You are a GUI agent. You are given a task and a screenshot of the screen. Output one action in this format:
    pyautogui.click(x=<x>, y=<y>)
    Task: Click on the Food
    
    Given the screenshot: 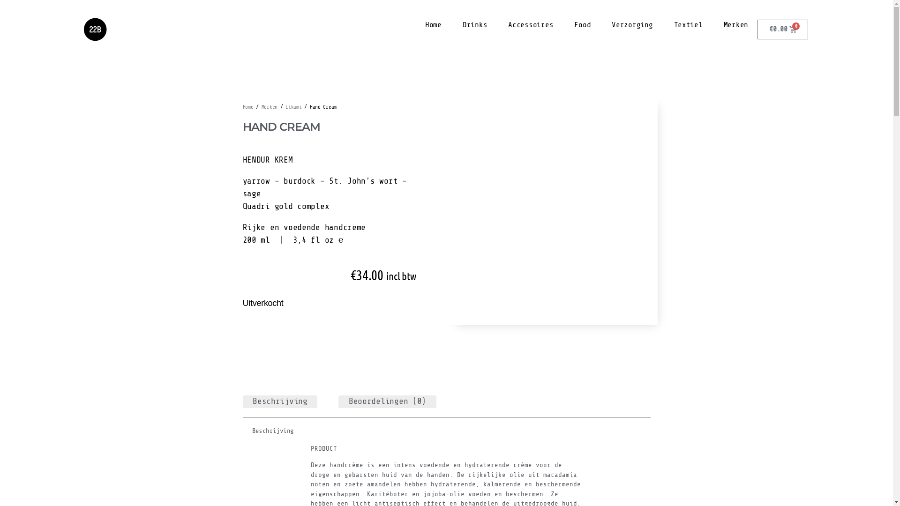 What is the action you would take?
    pyautogui.click(x=582, y=25)
    